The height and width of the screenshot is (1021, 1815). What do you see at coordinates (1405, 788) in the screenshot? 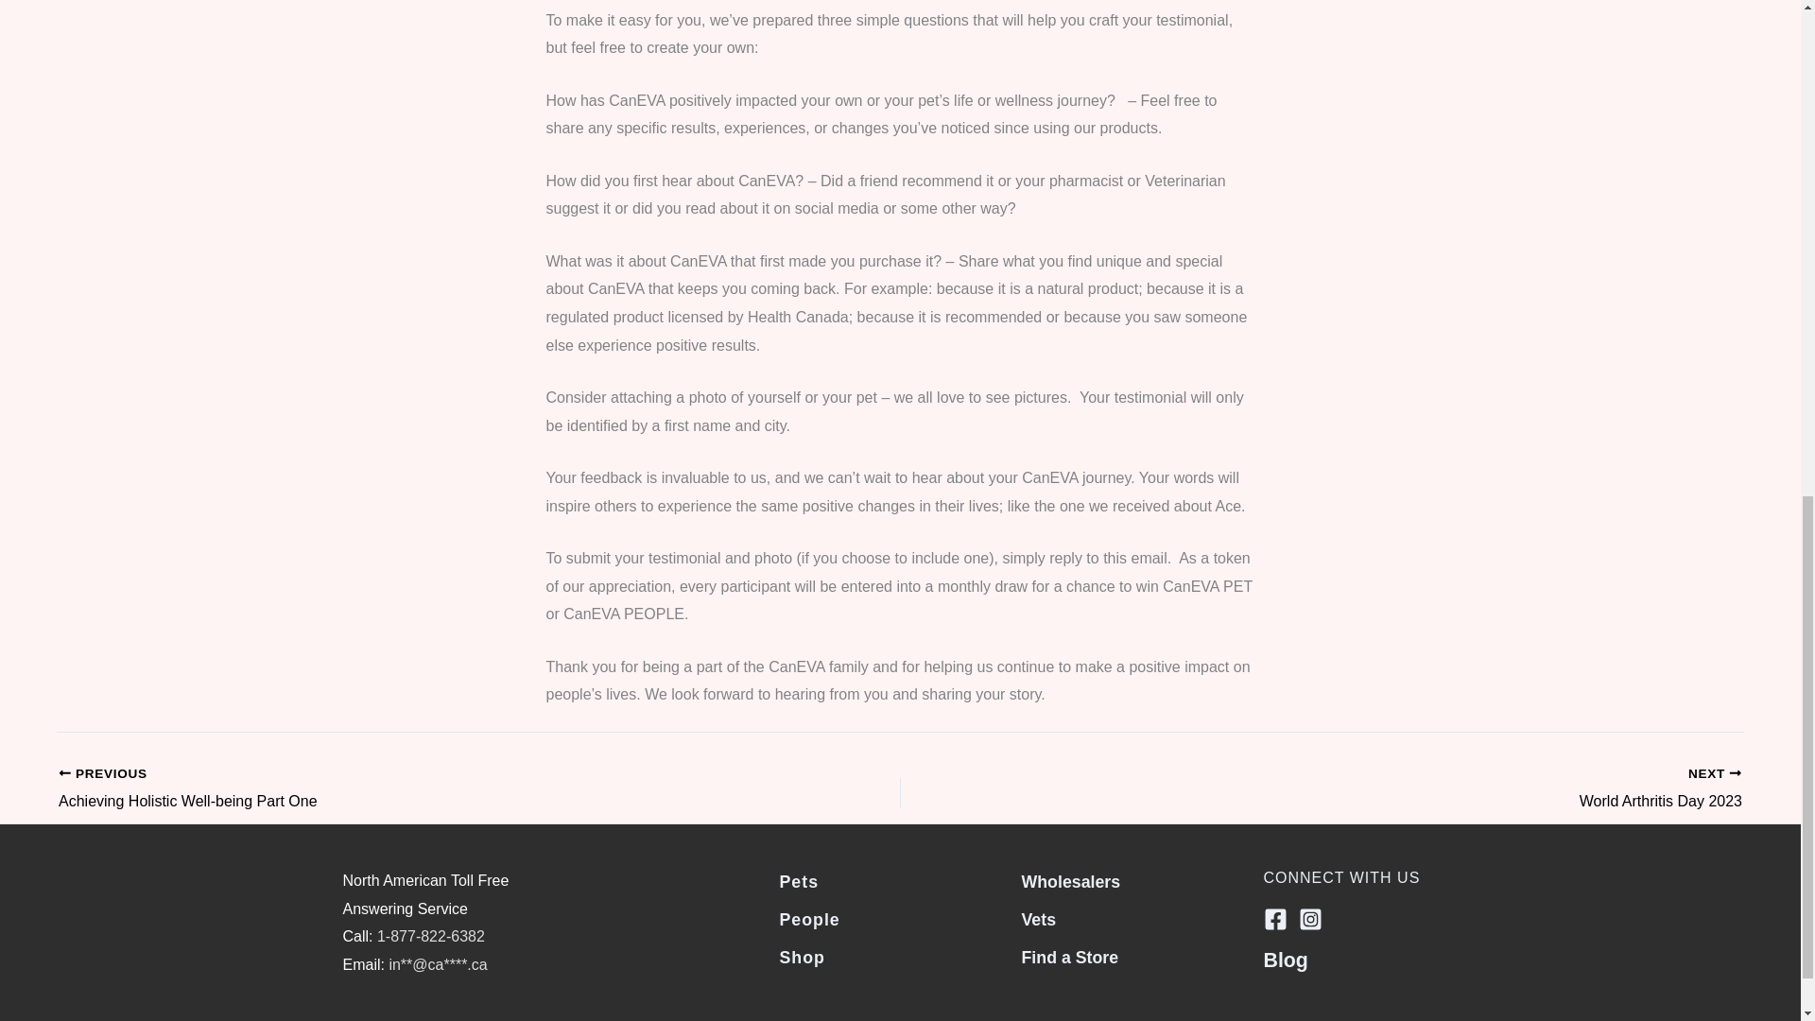
I see `World Arthritis Day 2023` at bounding box center [1405, 788].